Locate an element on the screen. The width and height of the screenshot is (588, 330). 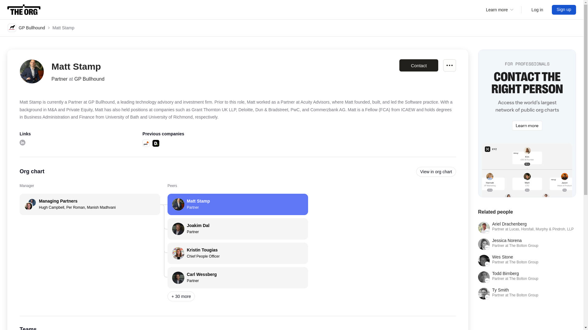
Sign up to The Org is located at coordinates (537, 10).